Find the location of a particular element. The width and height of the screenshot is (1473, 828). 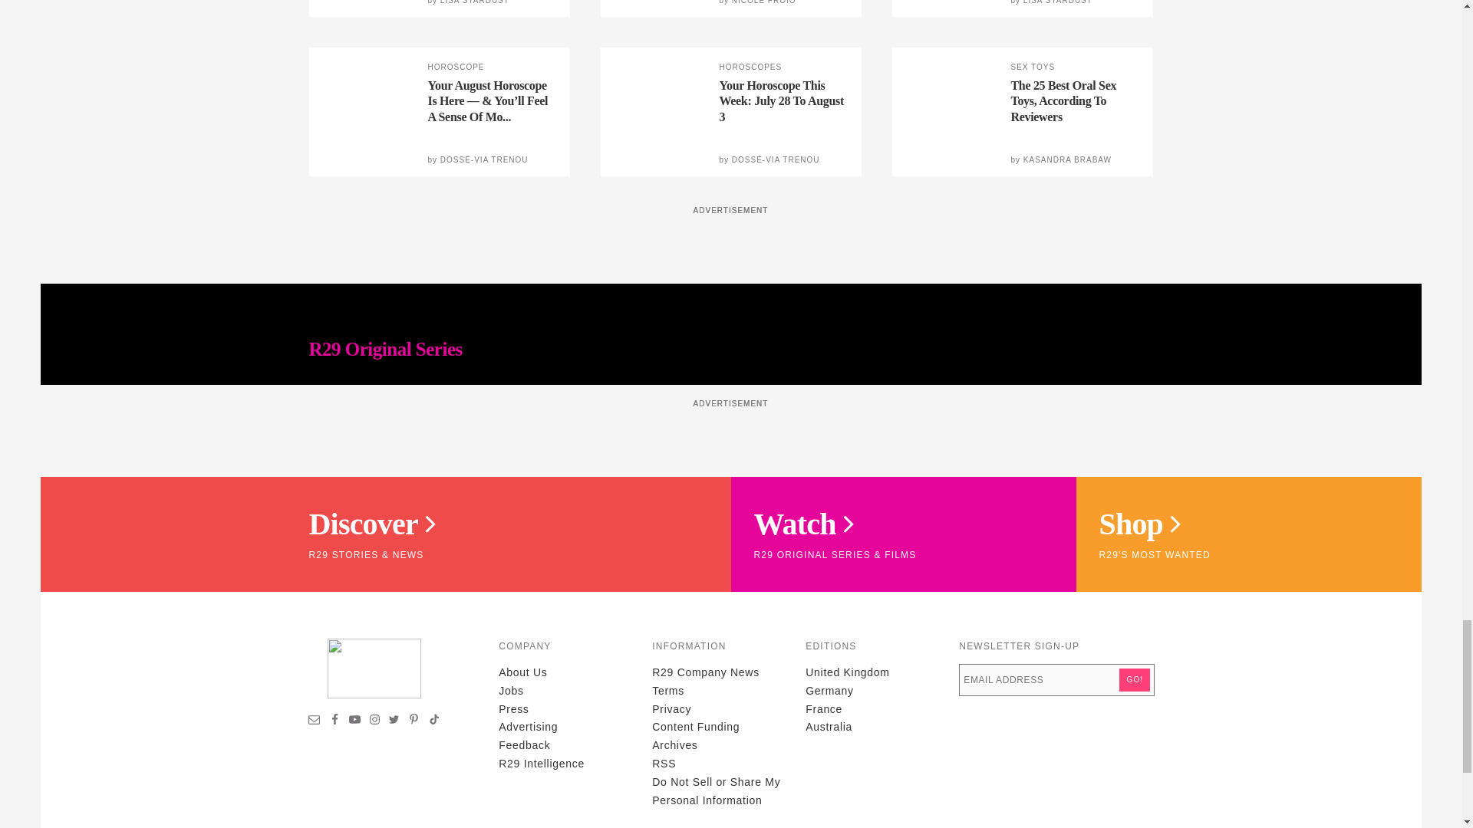

Visit Refinery29 on TikTok is located at coordinates (433, 721).